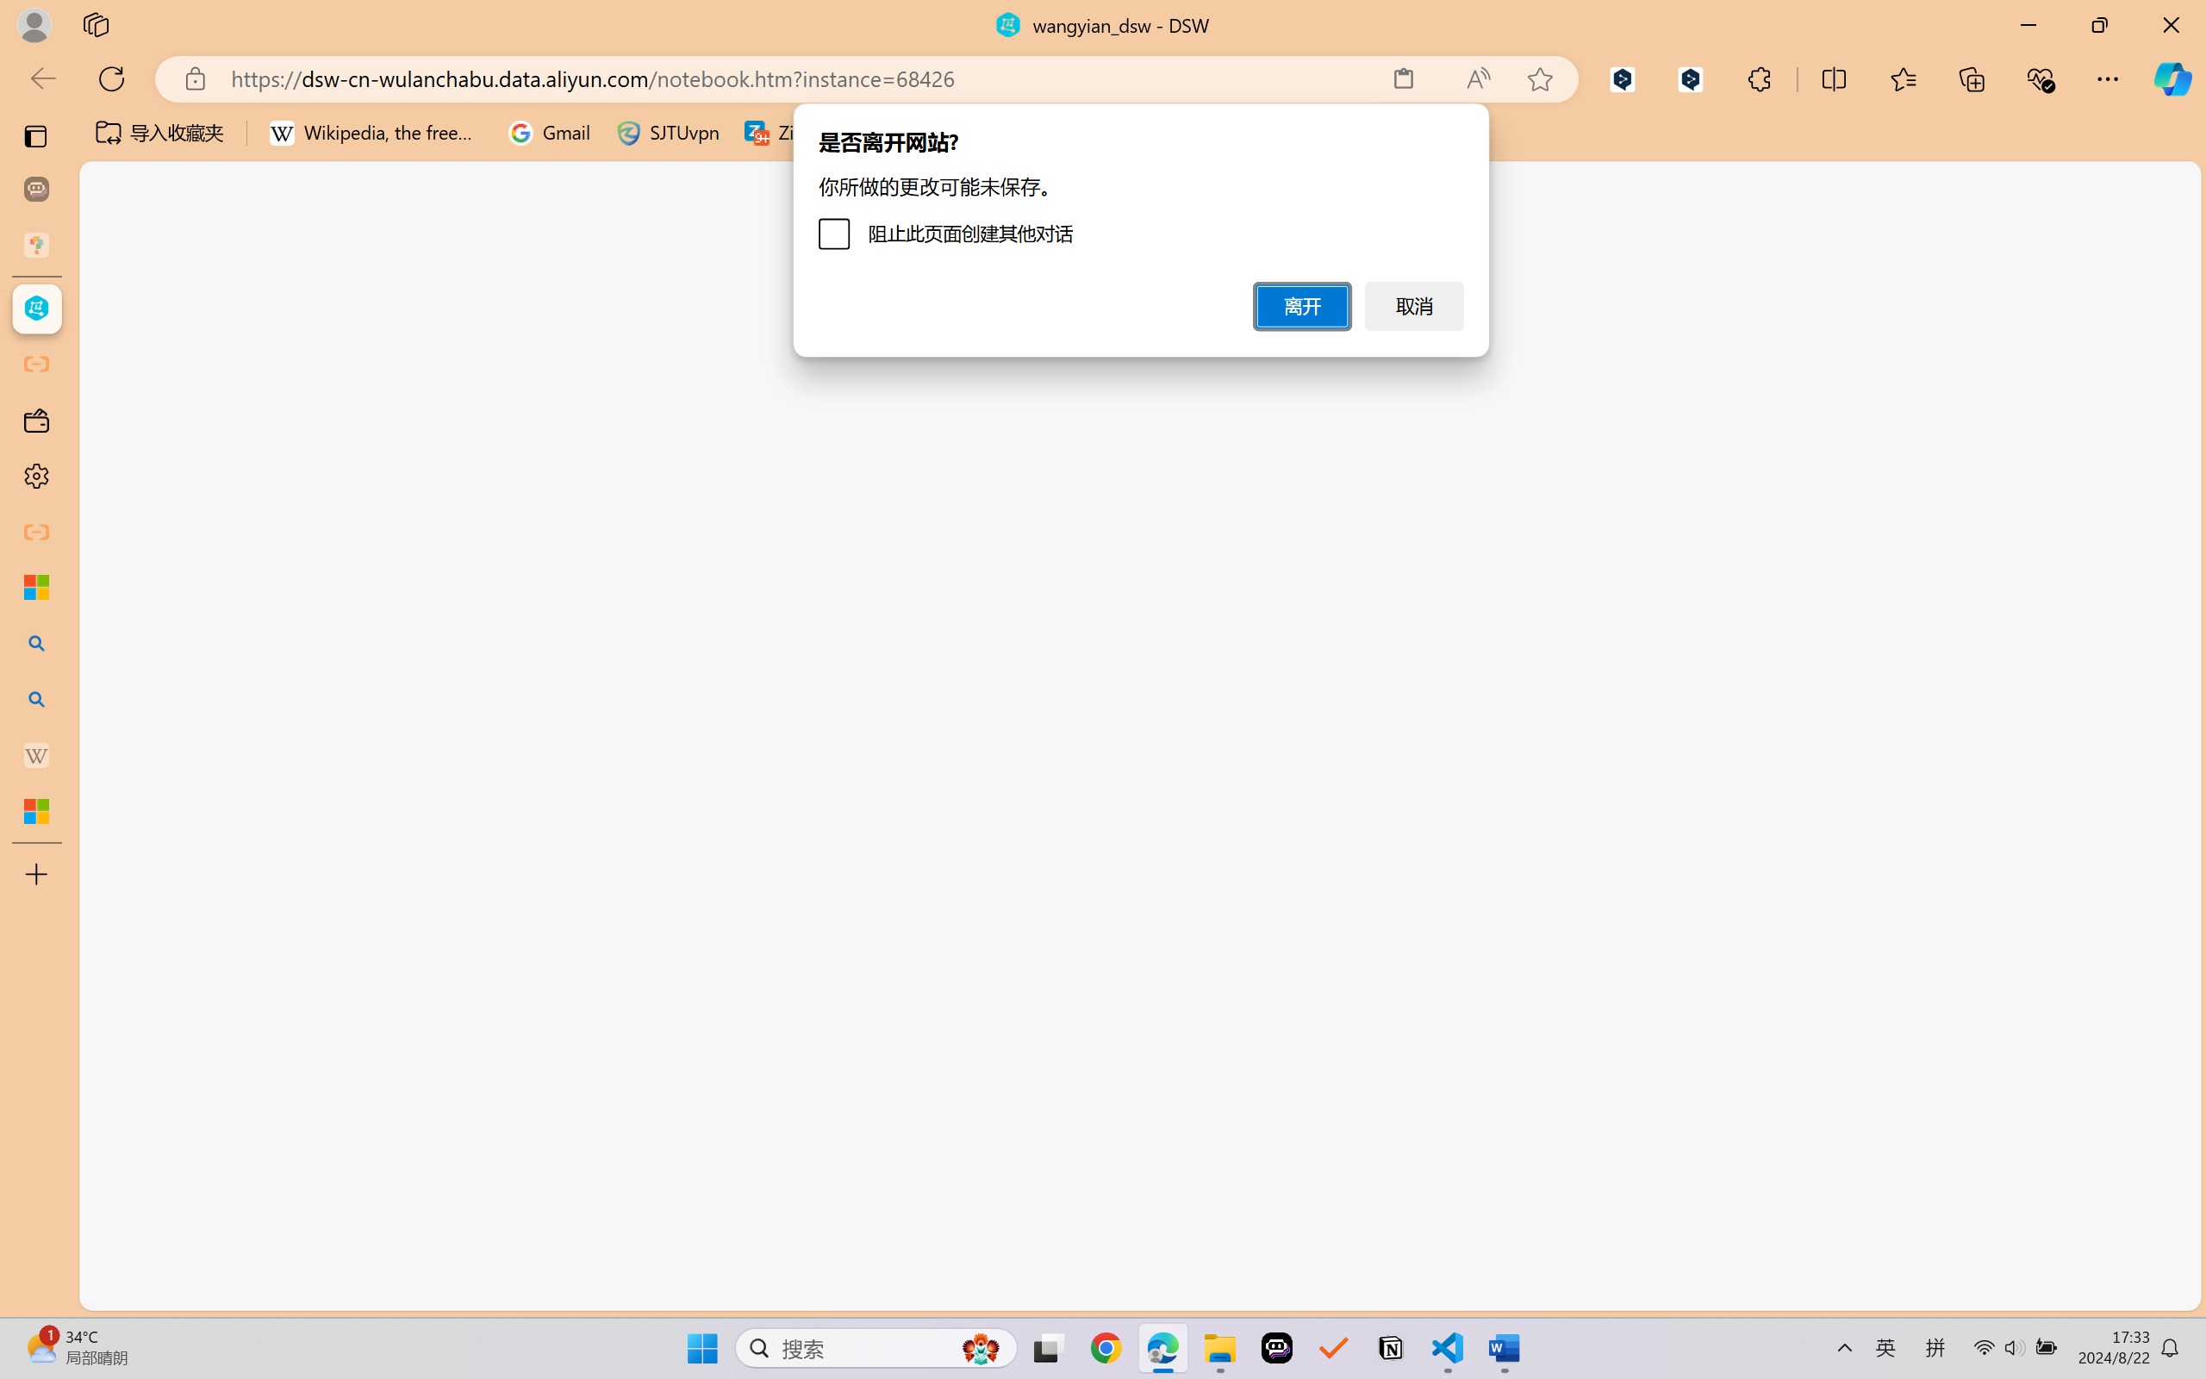  Describe the element at coordinates (646, 421) in the screenshot. I see `Class: actions-container` at that location.